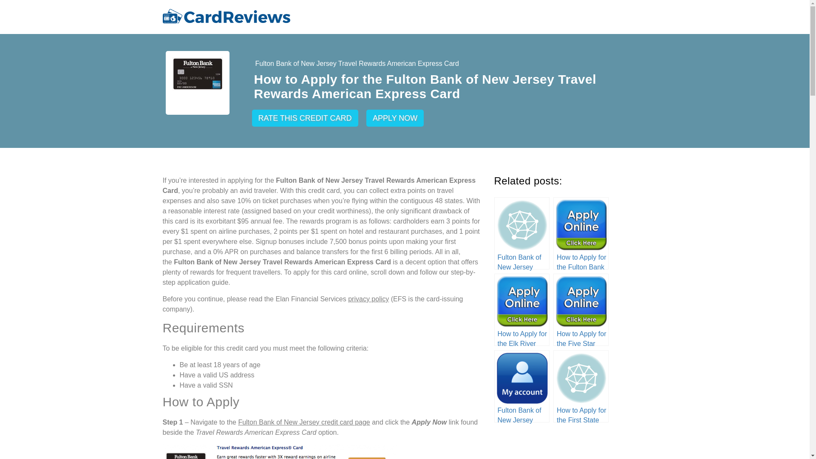  Describe the element at coordinates (395, 118) in the screenshot. I see `APPLY NOW` at that location.